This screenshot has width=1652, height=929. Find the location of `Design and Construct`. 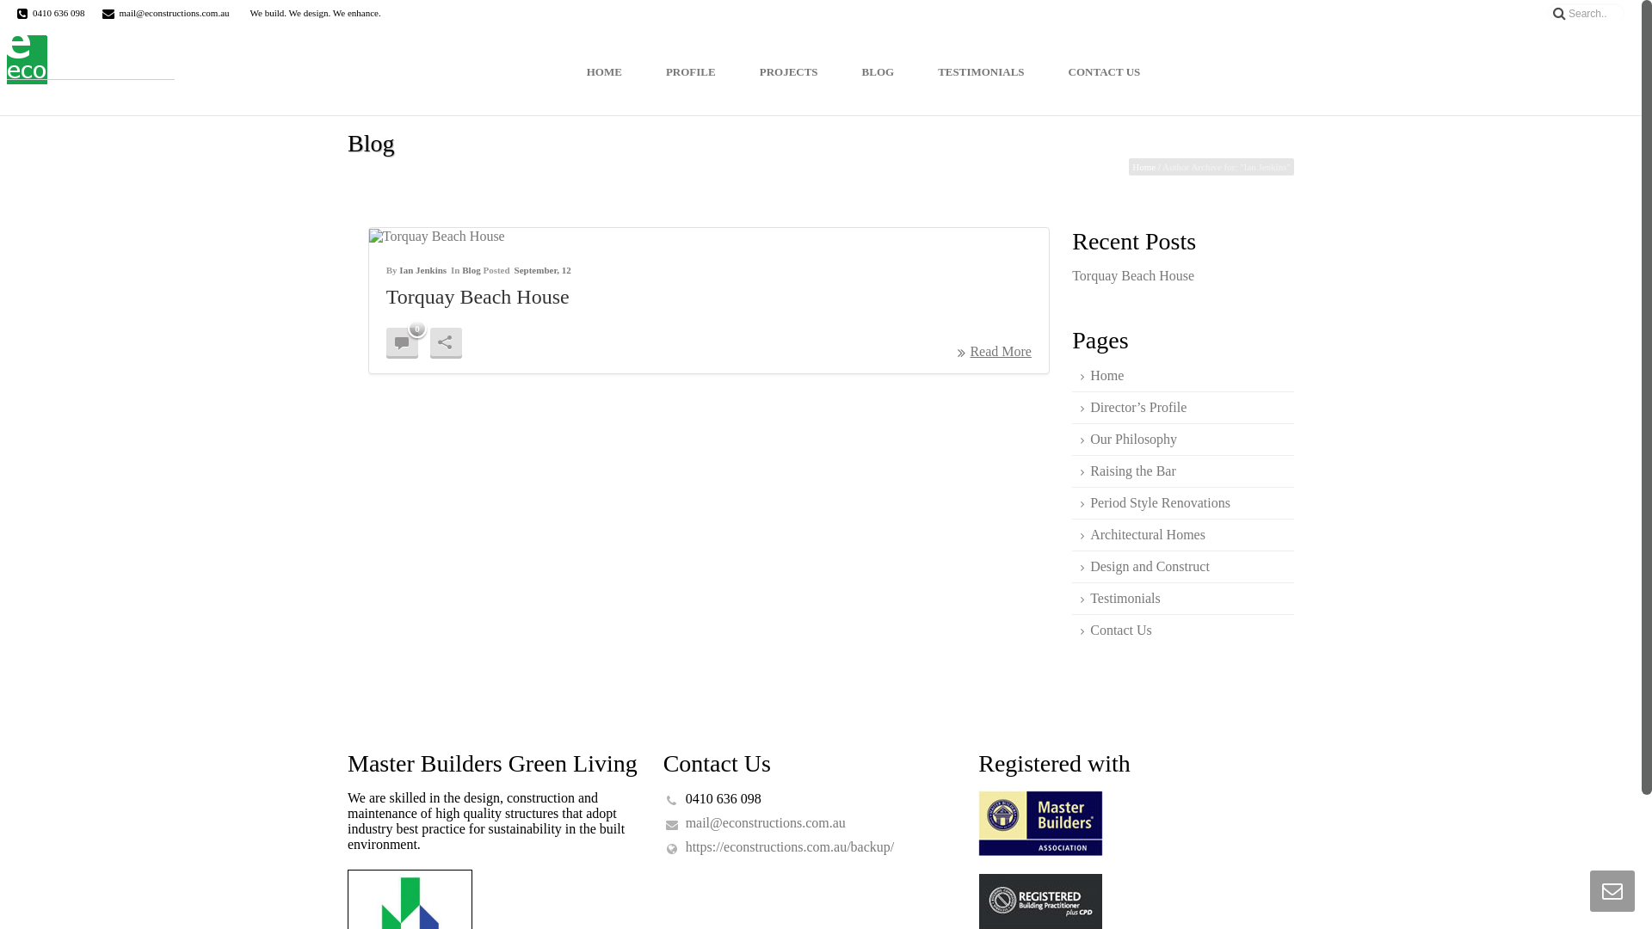

Design and Construct is located at coordinates (1145, 567).